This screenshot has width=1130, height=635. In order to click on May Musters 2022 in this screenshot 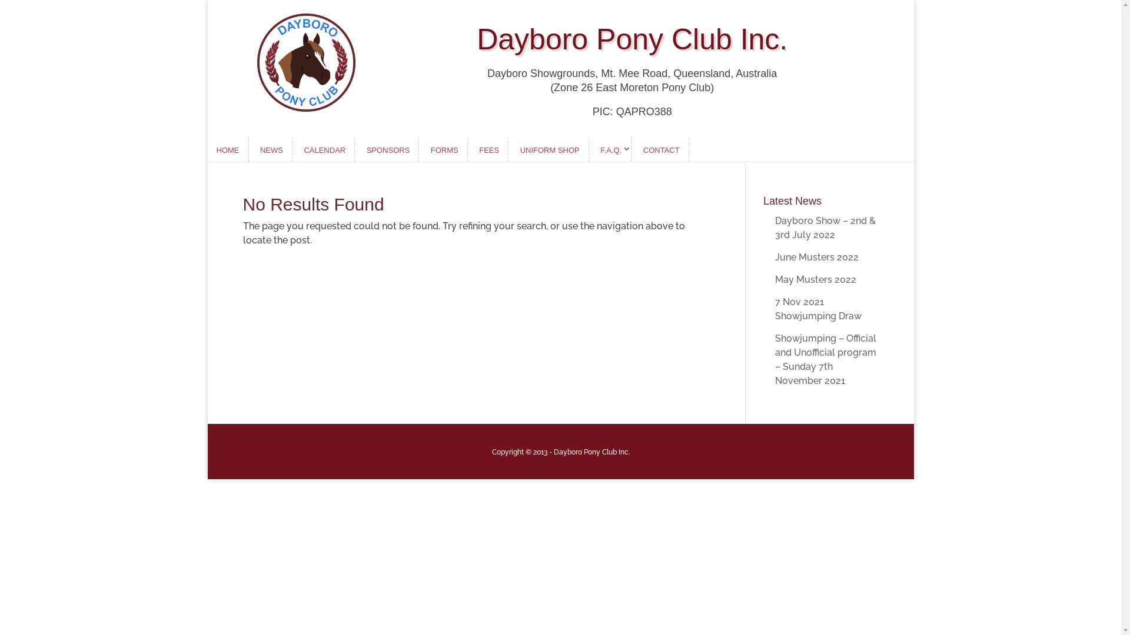, I will do `click(816, 280)`.